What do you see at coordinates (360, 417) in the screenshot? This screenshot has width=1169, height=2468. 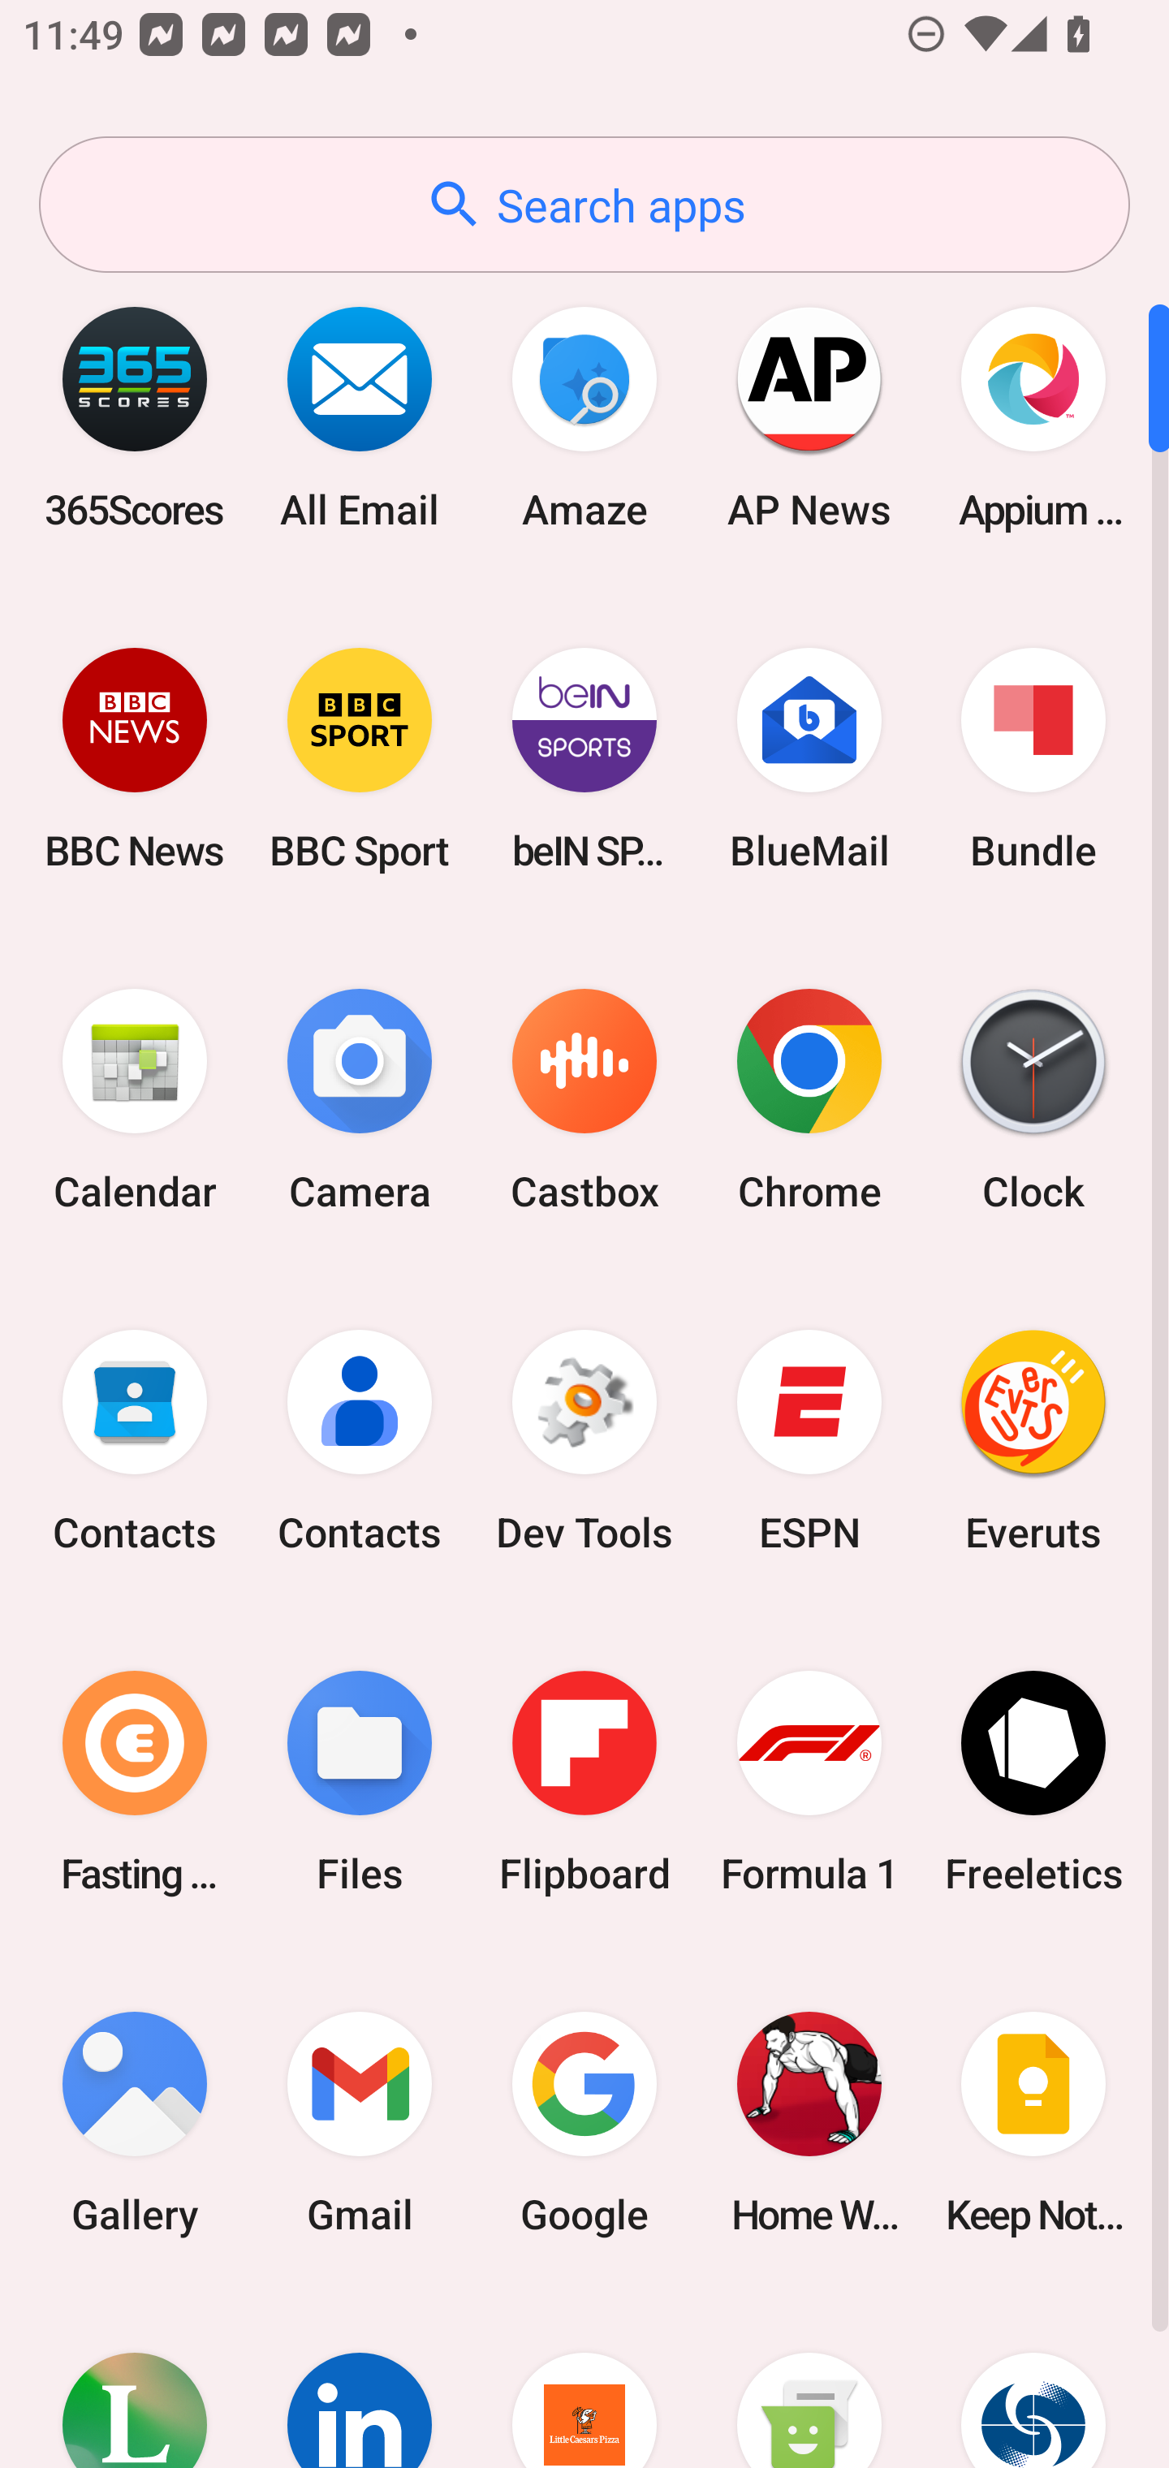 I see `All Email` at bounding box center [360, 417].